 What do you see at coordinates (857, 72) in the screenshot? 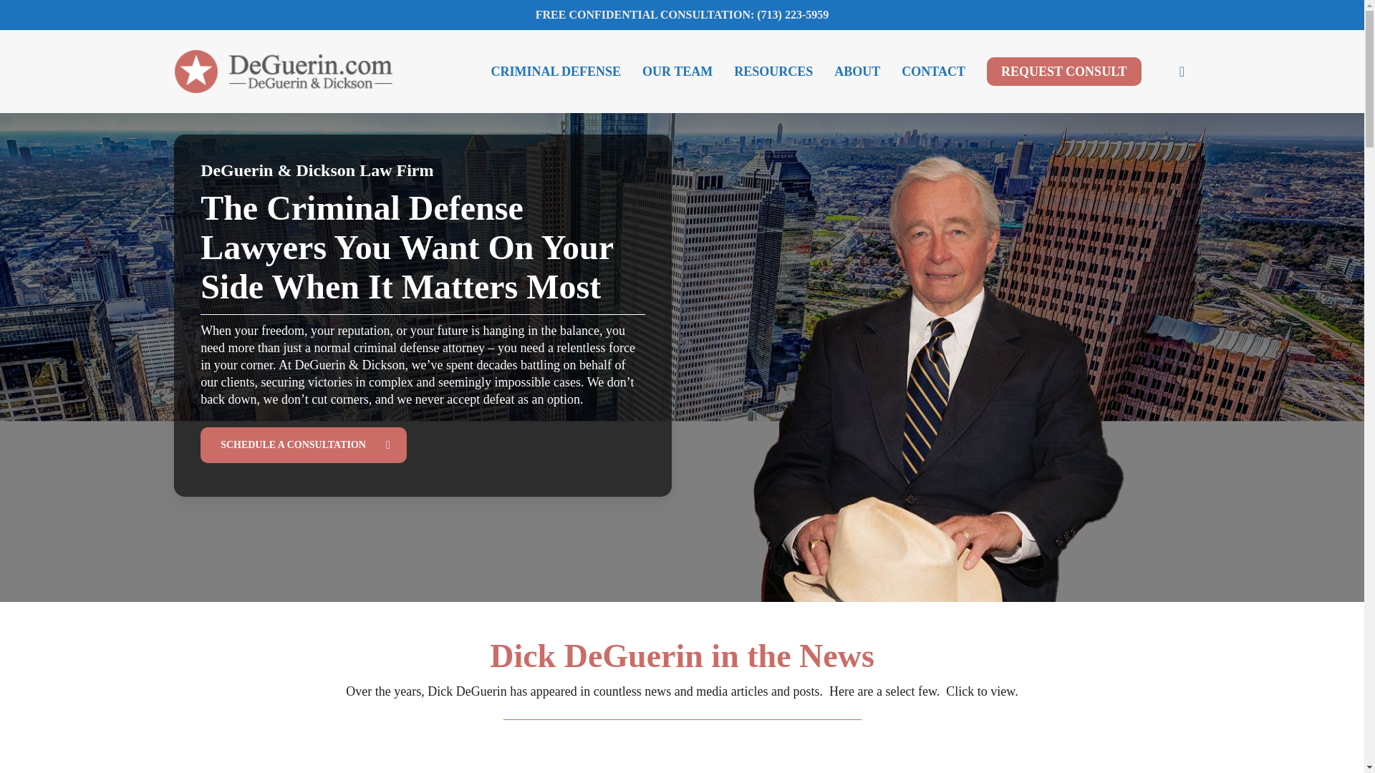
I see `ABOUT` at bounding box center [857, 72].